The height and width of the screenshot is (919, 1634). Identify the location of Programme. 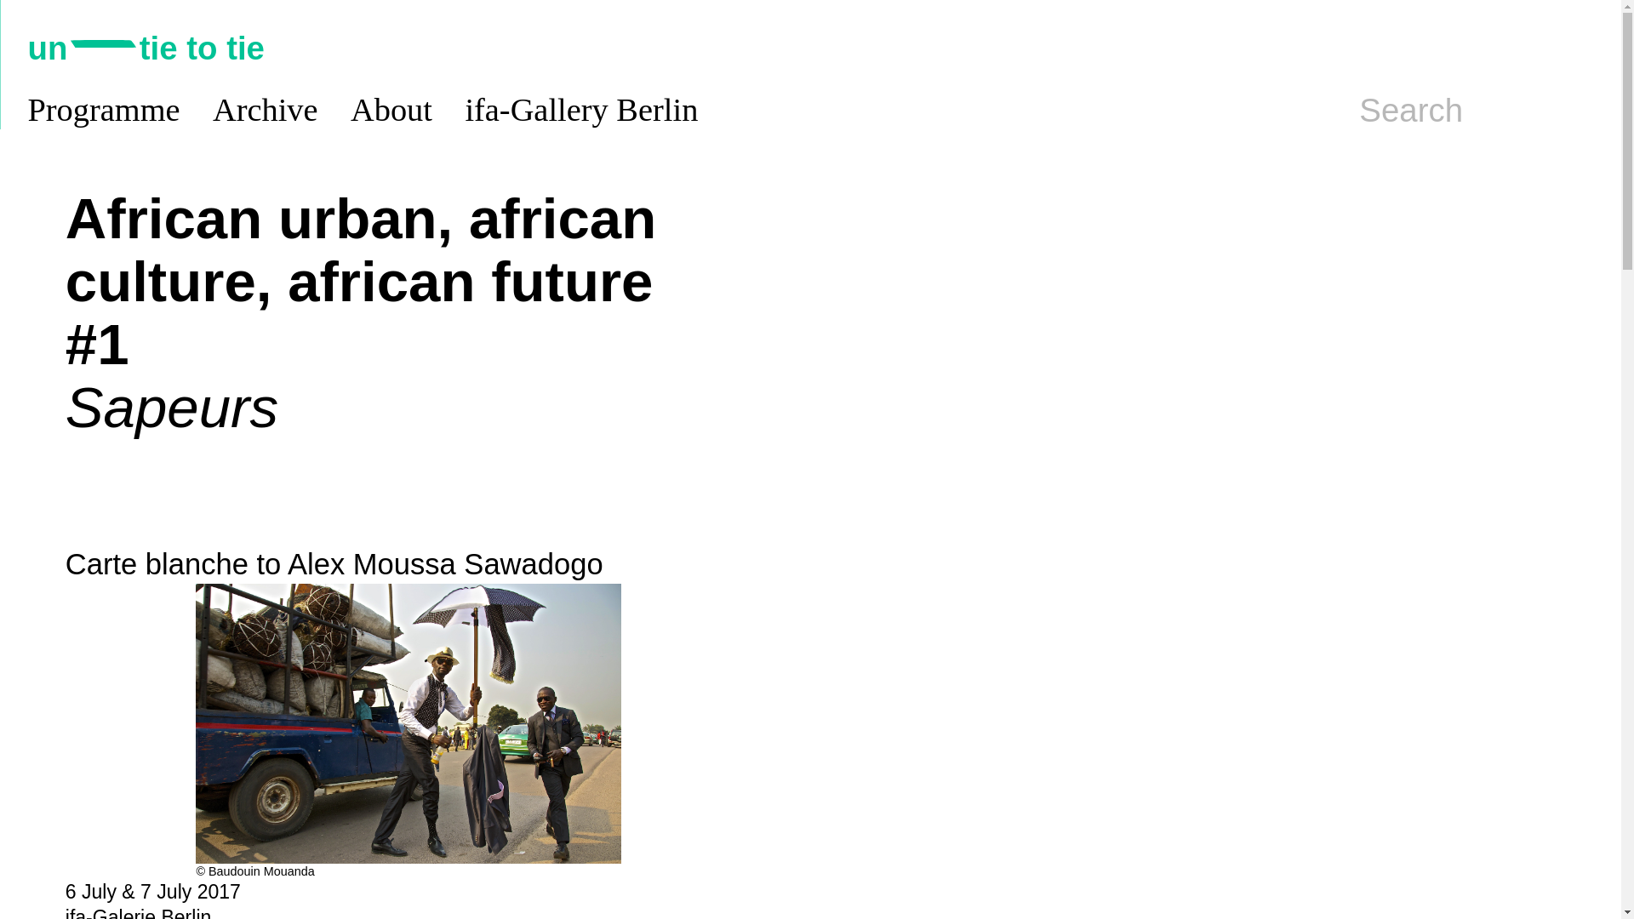
(104, 111).